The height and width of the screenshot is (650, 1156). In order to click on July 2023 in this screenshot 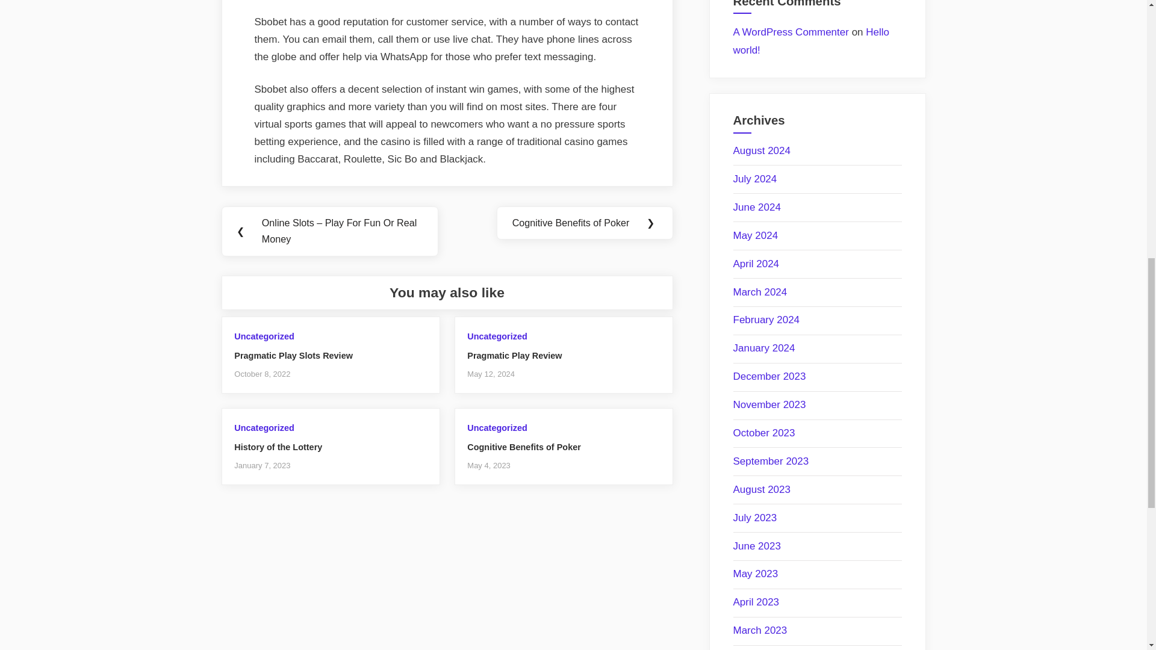, I will do `click(755, 518)`.